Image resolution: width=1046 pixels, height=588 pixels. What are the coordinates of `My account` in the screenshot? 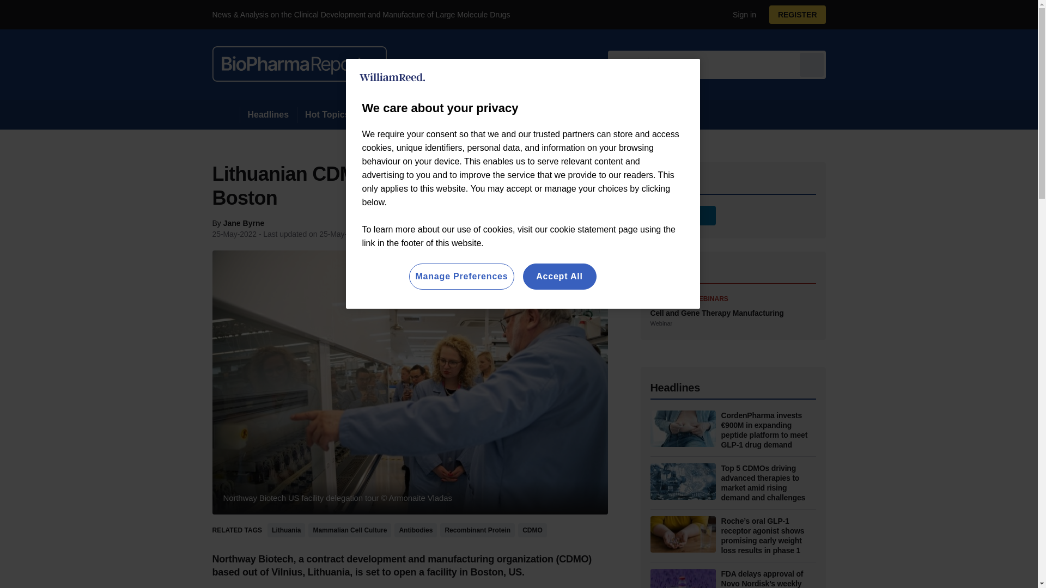 It's located at (801, 14).